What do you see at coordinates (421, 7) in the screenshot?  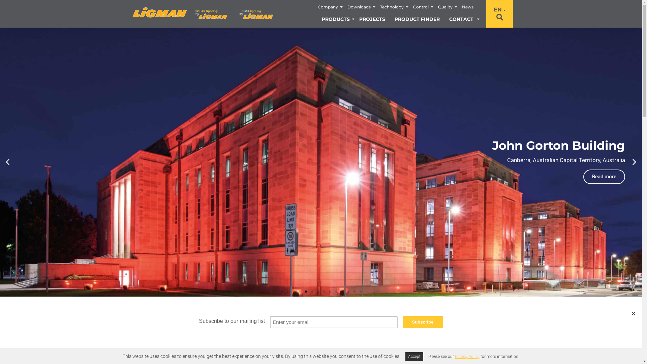 I see `Control` at bounding box center [421, 7].